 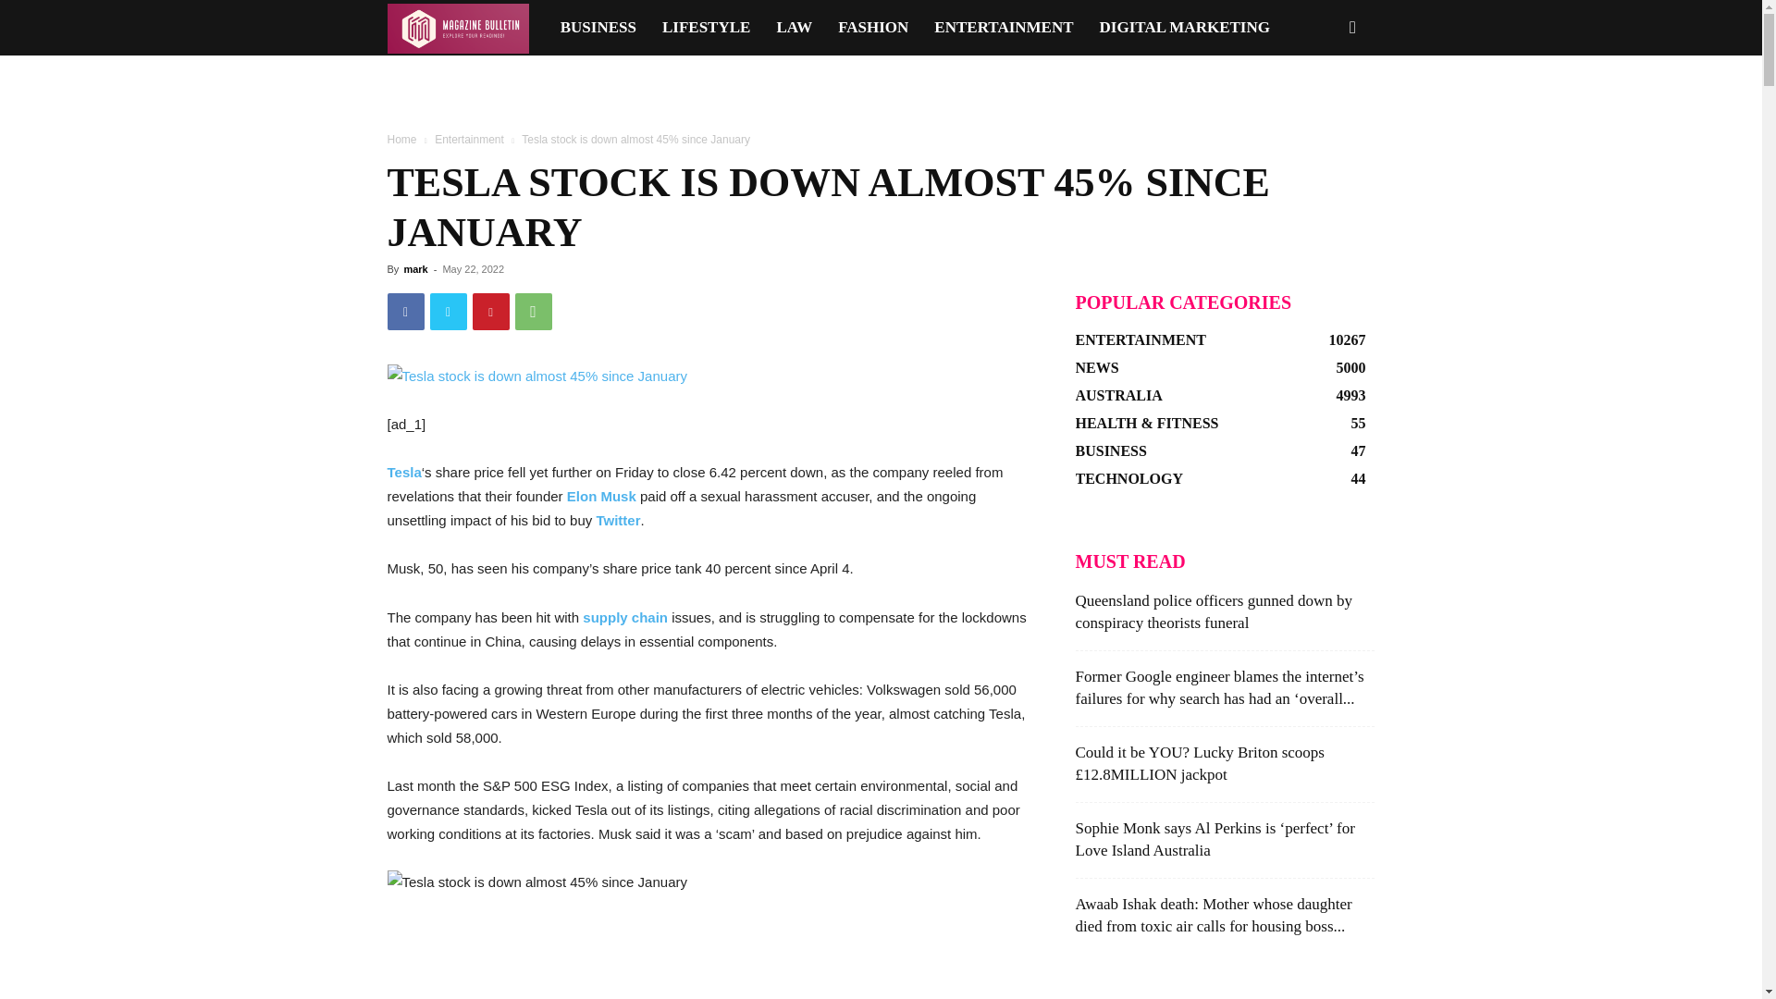 What do you see at coordinates (617, 520) in the screenshot?
I see `Twitter` at bounding box center [617, 520].